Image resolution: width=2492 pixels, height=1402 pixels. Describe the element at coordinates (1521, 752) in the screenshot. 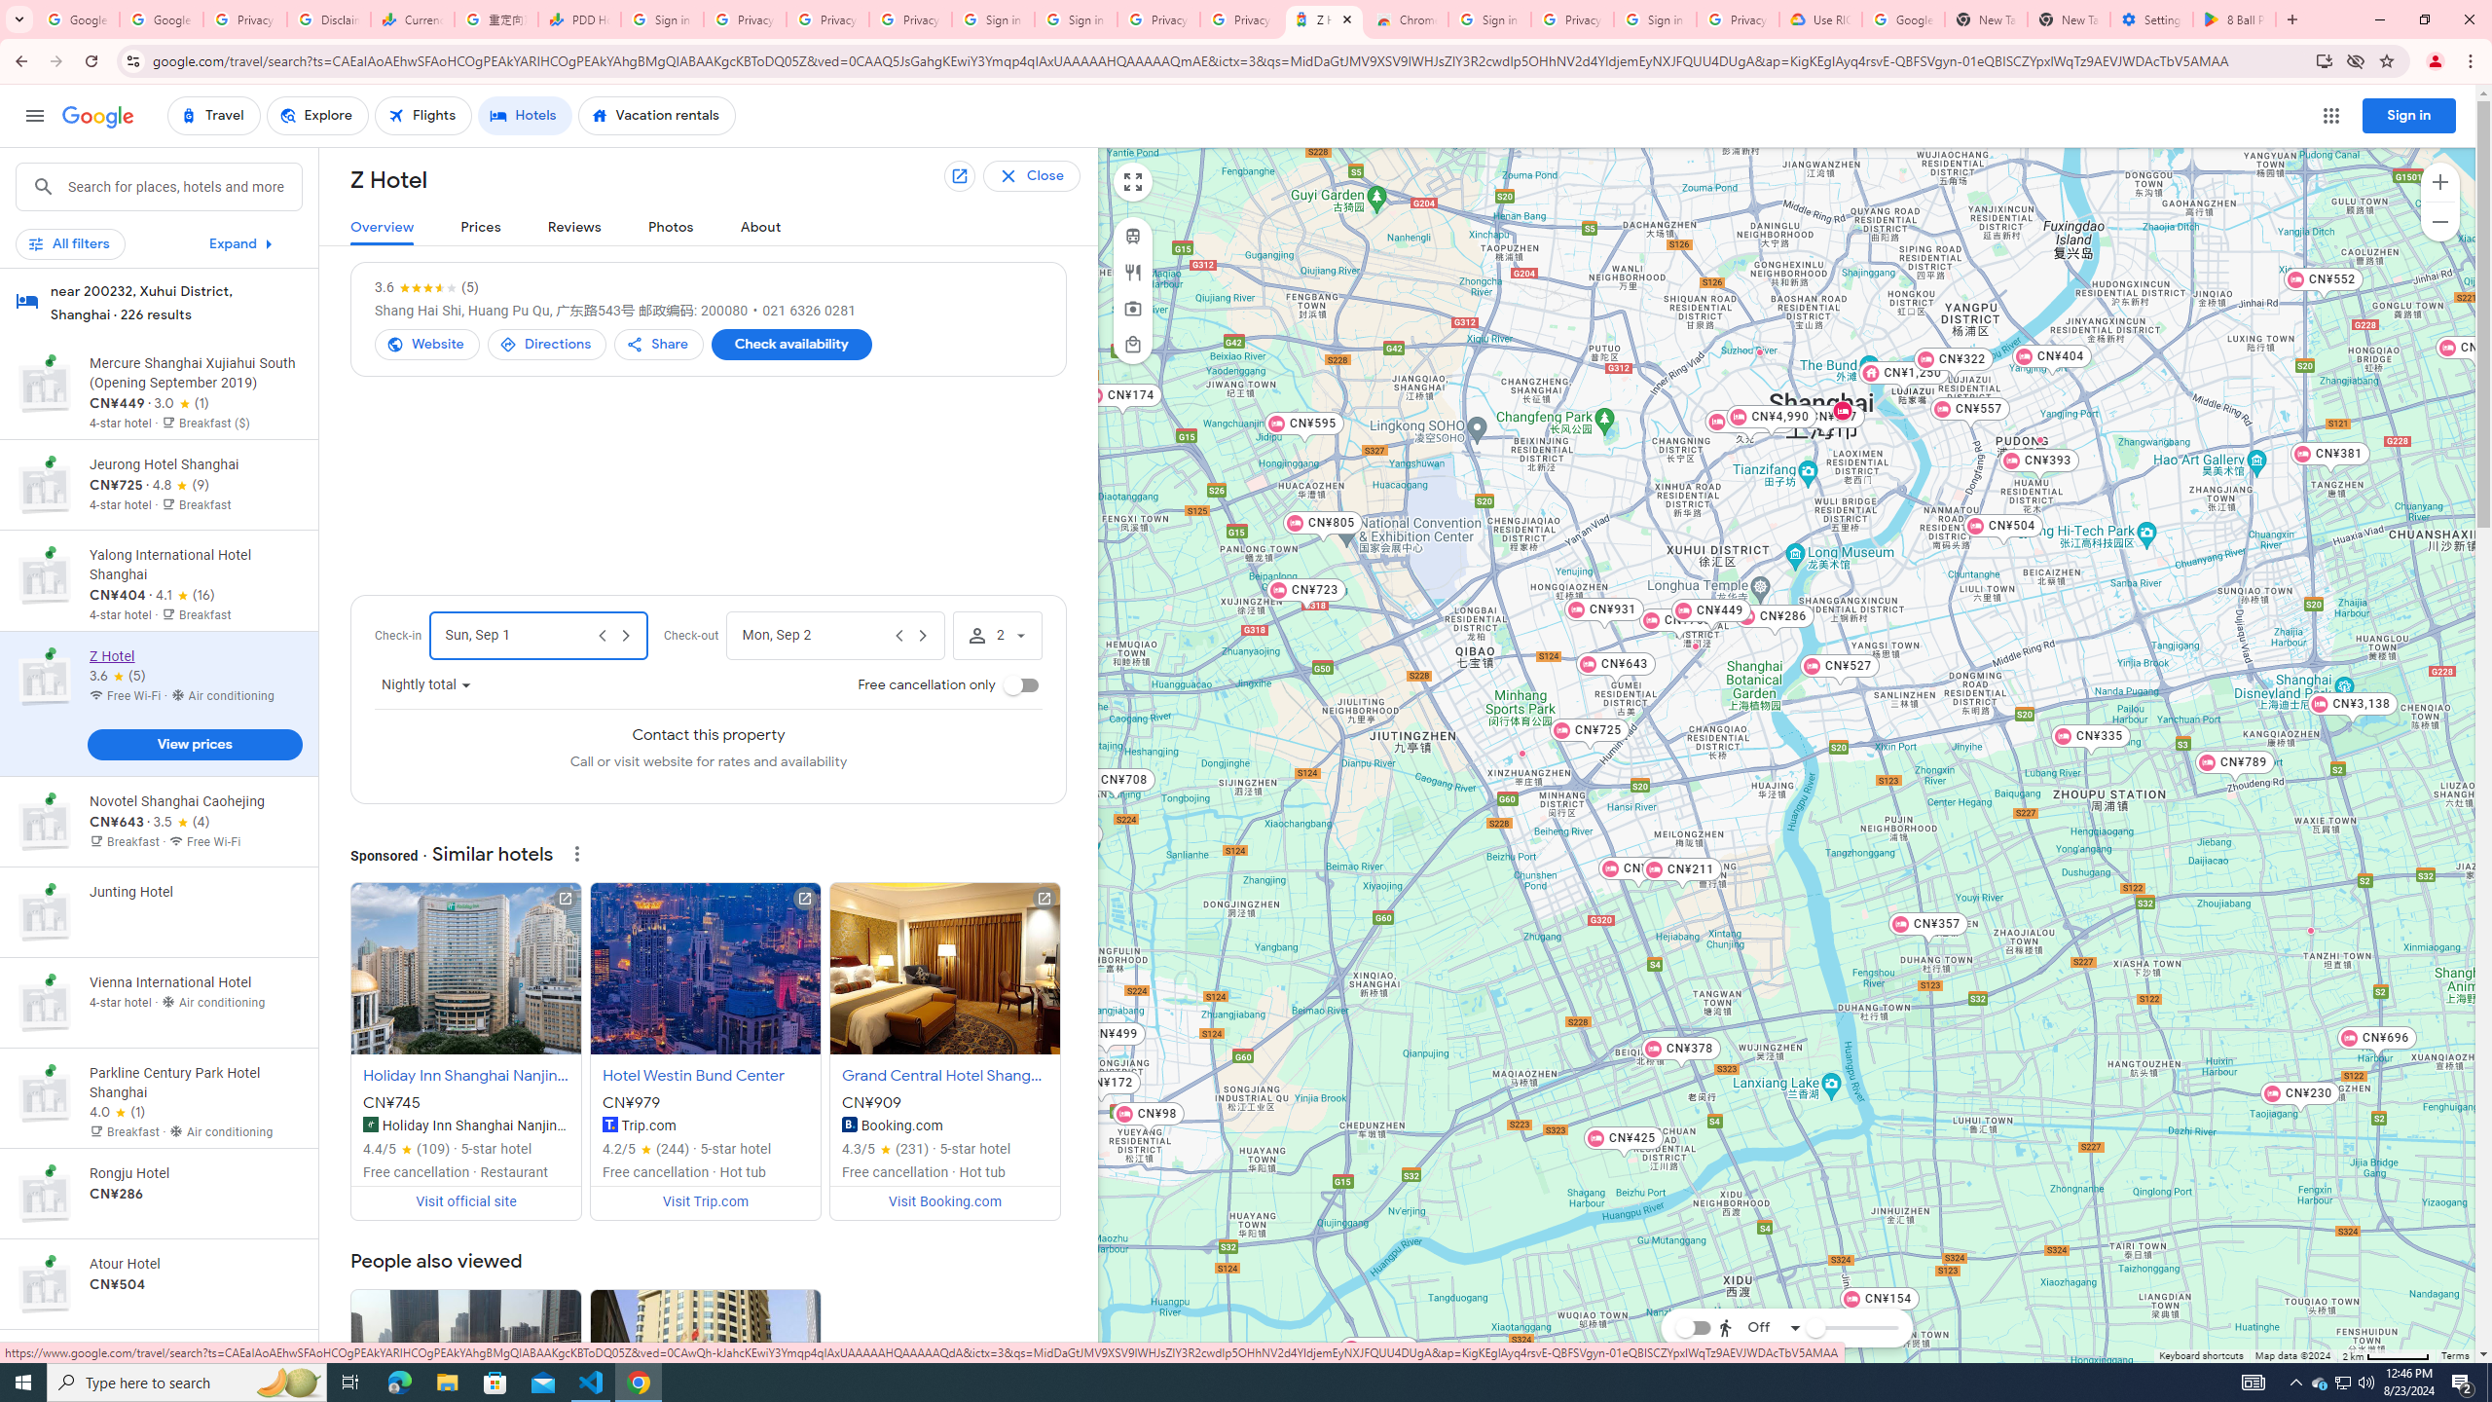

I see `Hanting Premium Hotel Shanghai Xinzhuang Business` at that location.